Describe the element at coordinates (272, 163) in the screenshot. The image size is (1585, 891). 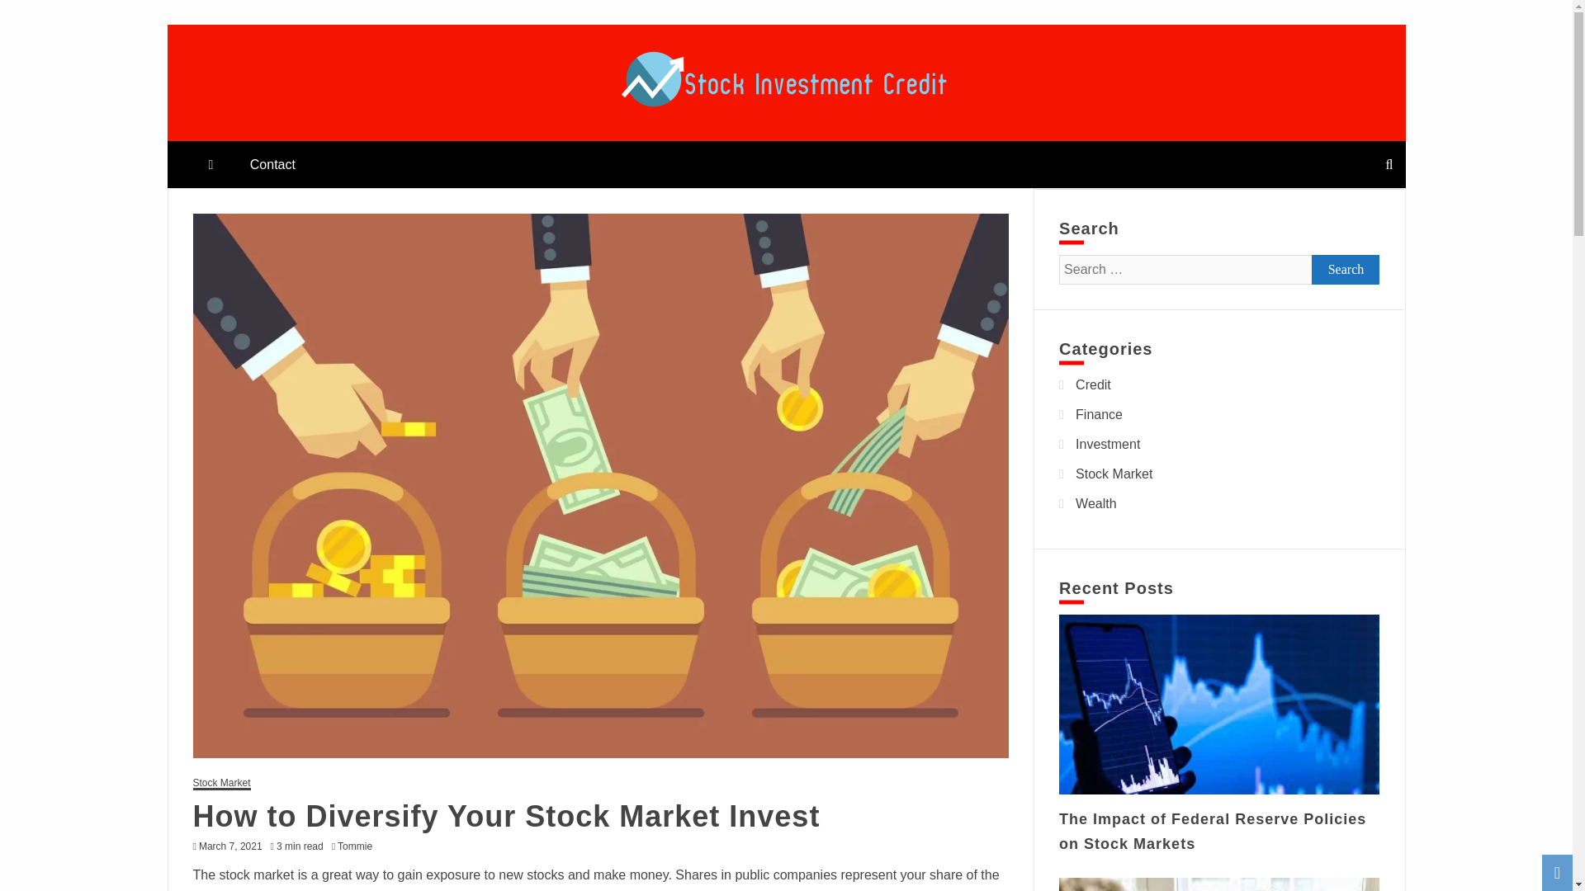
I see `Contact` at that location.